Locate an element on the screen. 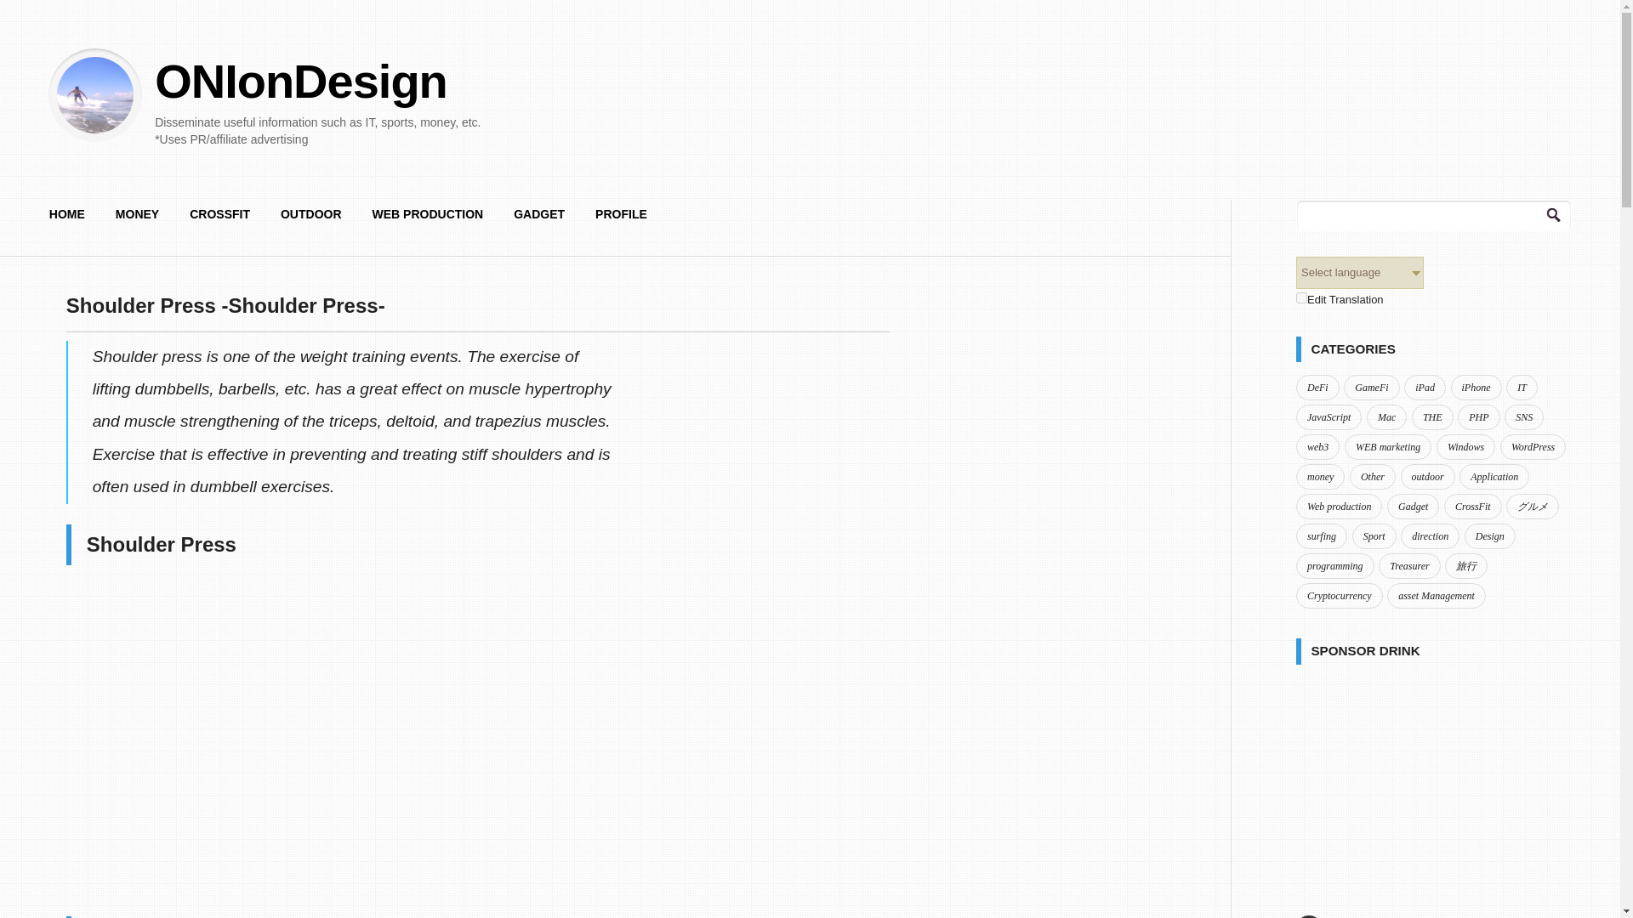 The height and width of the screenshot is (918, 1633). iPad is located at coordinates (1425, 387).